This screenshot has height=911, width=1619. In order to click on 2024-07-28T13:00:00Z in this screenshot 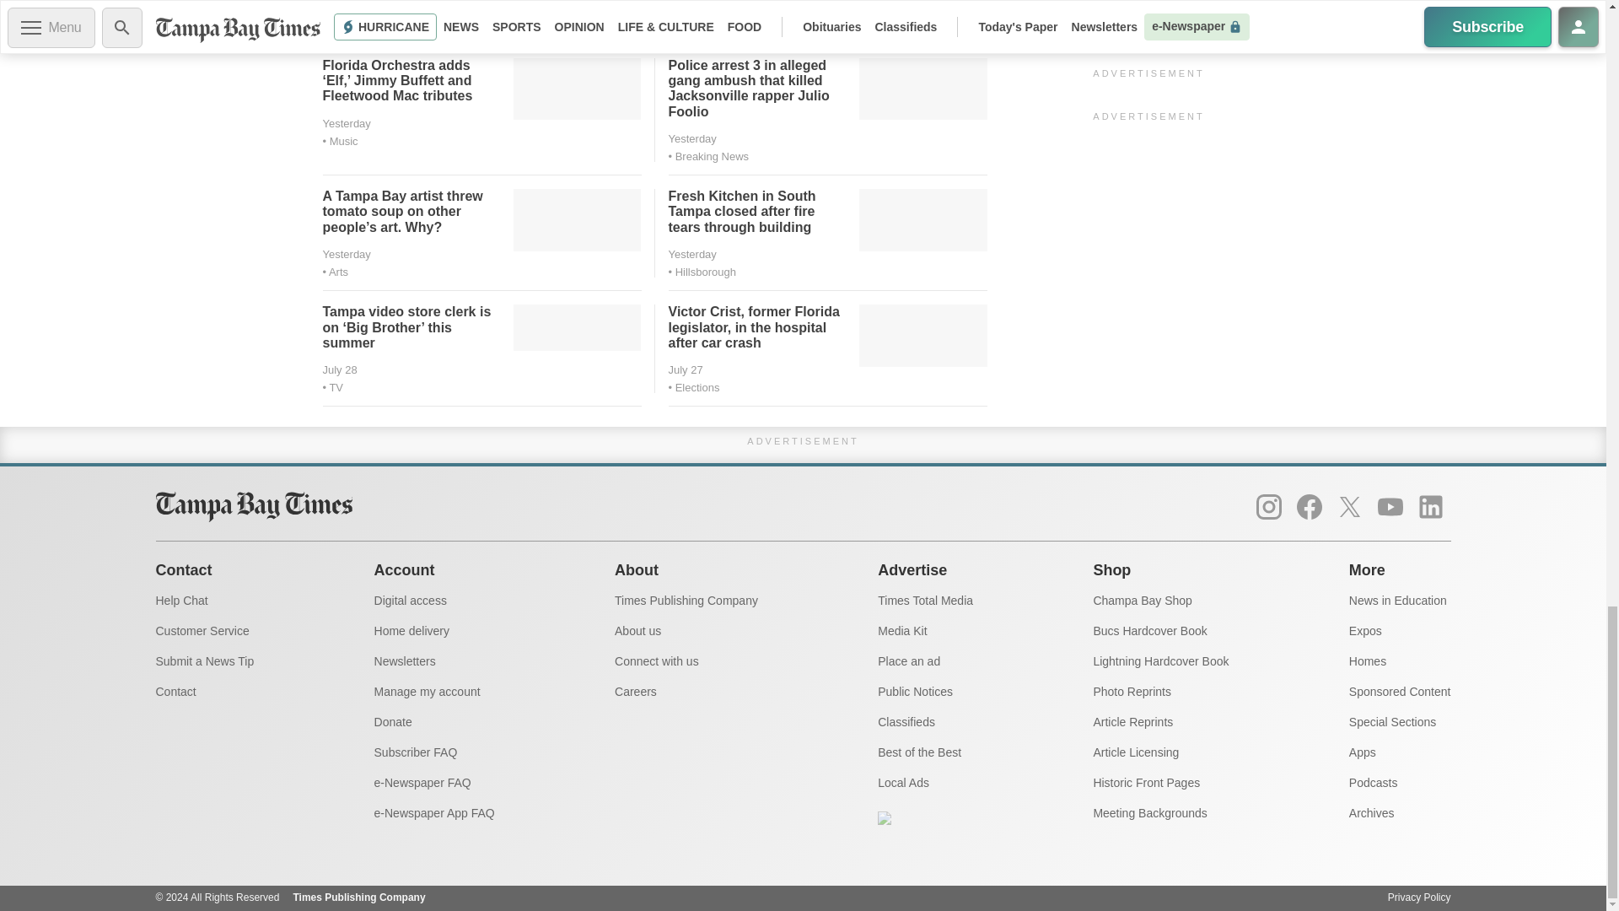, I will do `click(339, 369)`.